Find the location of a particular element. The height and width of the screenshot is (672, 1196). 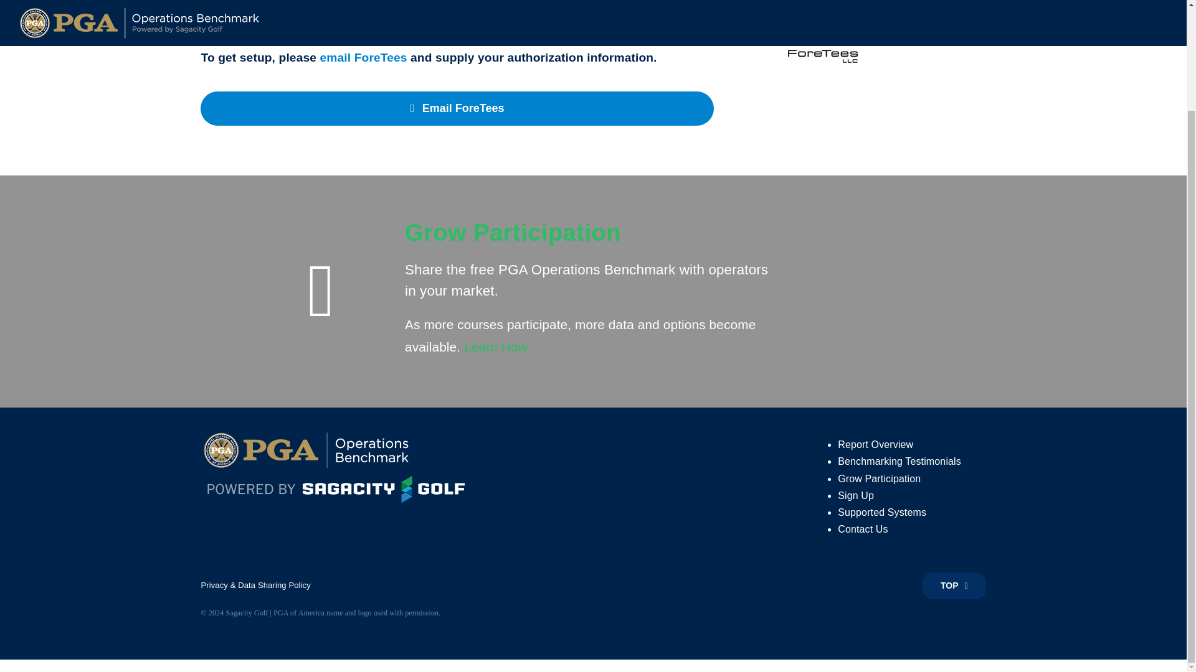

TOP is located at coordinates (954, 586).